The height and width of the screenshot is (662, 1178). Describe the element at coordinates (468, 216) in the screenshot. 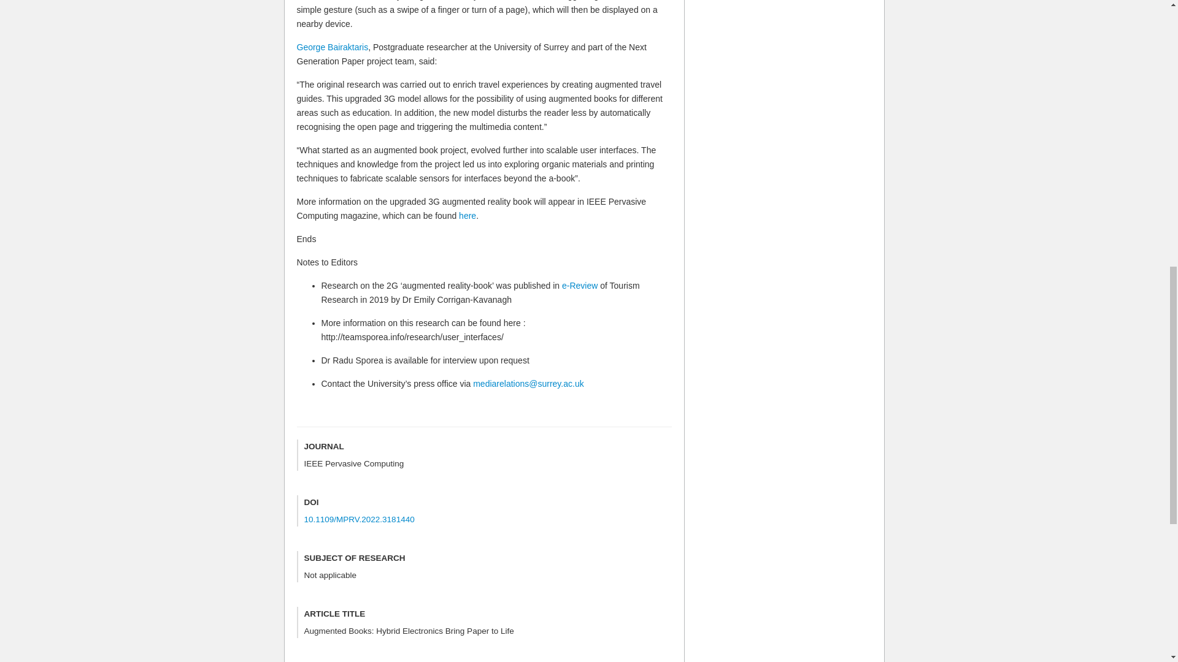

I see `here` at that location.